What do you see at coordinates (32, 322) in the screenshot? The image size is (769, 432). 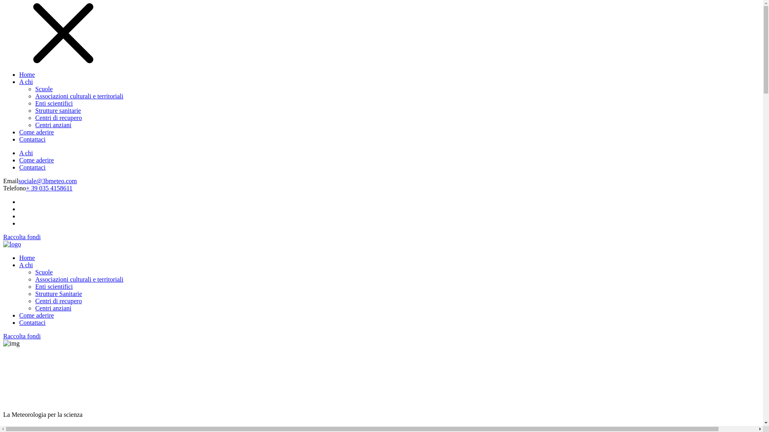 I see `Contattaci` at bounding box center [32, 322].